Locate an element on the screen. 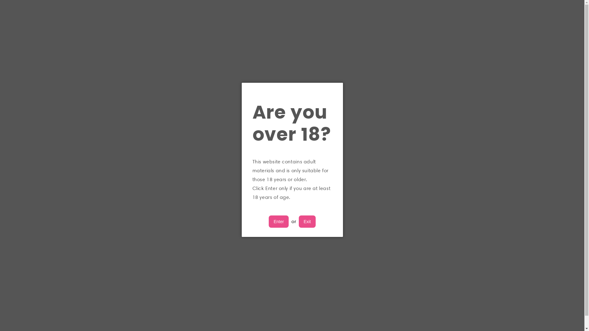  Shipping & Delivery is located at coordinates (386, 270).